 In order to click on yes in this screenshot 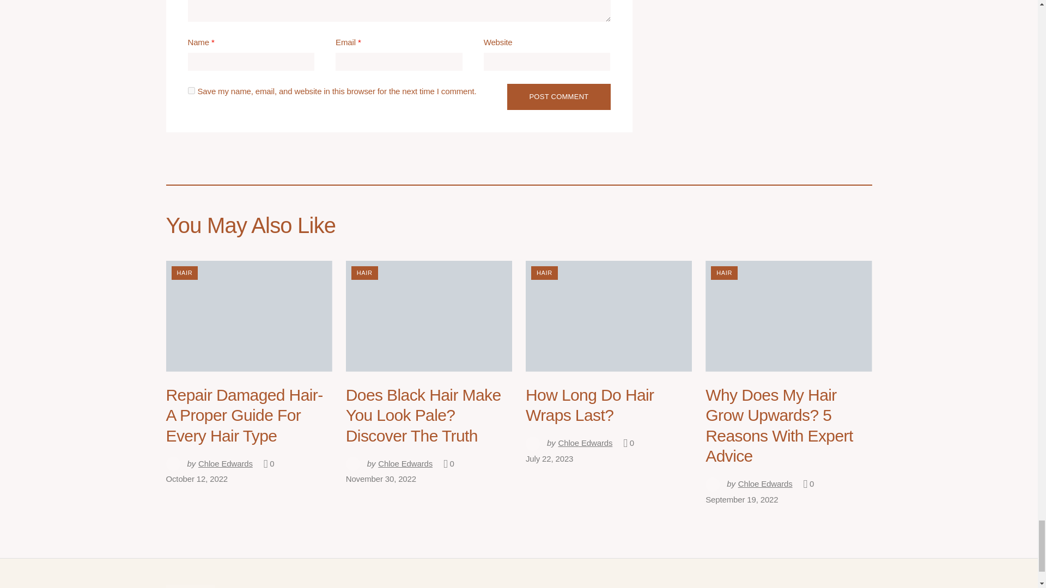, I will do `click(191, 90)`.